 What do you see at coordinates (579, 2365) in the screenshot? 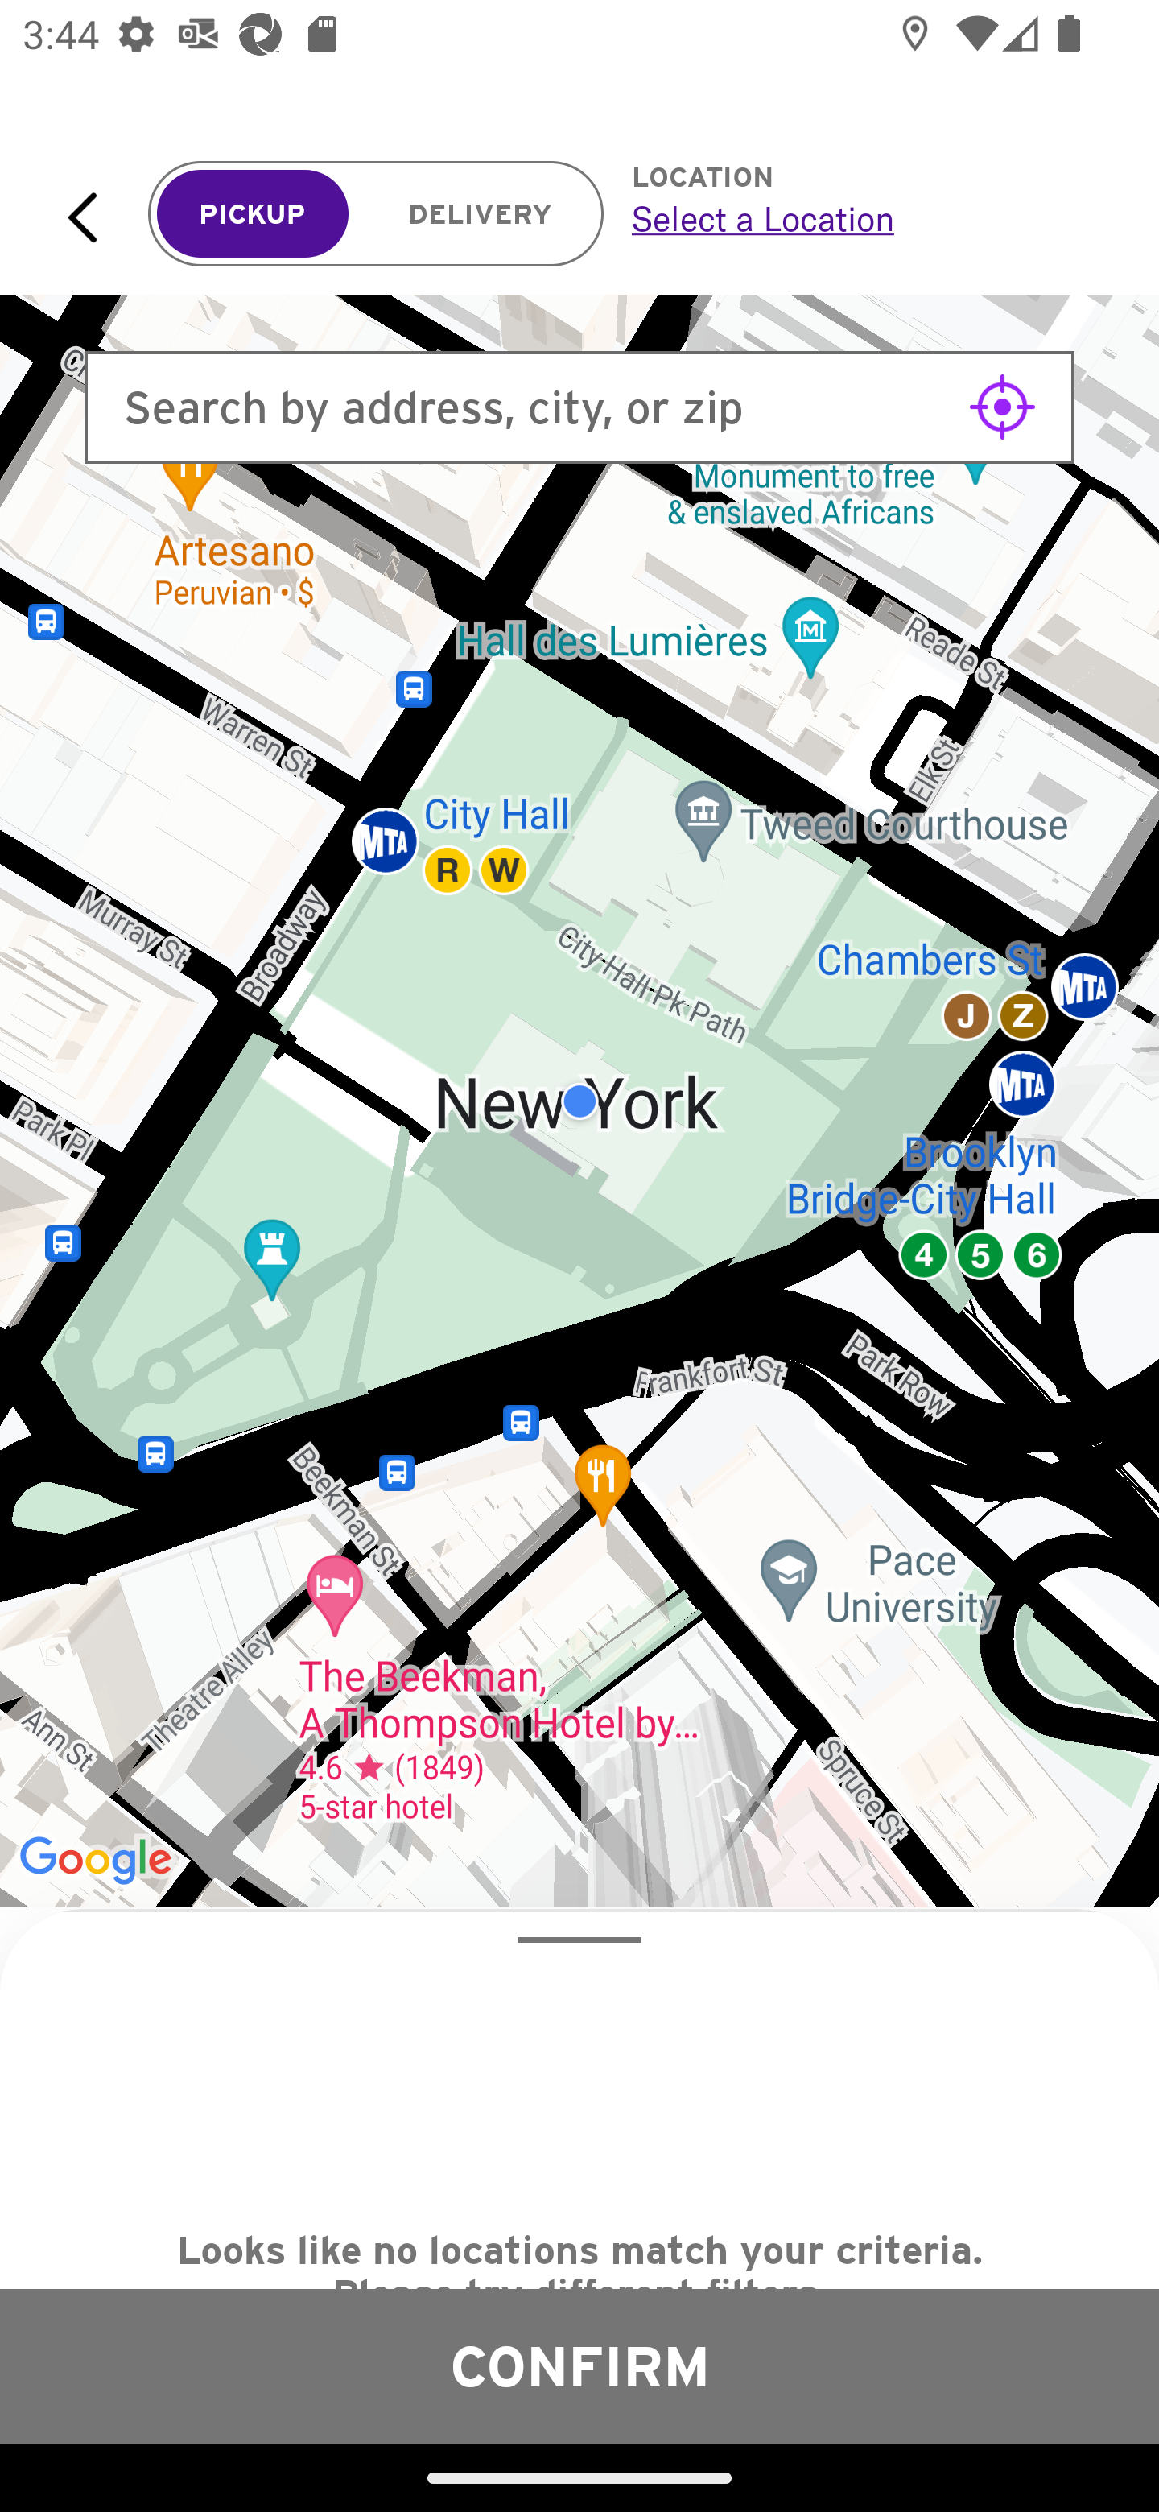
I see `CONFIRM` at bounding box center [579, 2365].